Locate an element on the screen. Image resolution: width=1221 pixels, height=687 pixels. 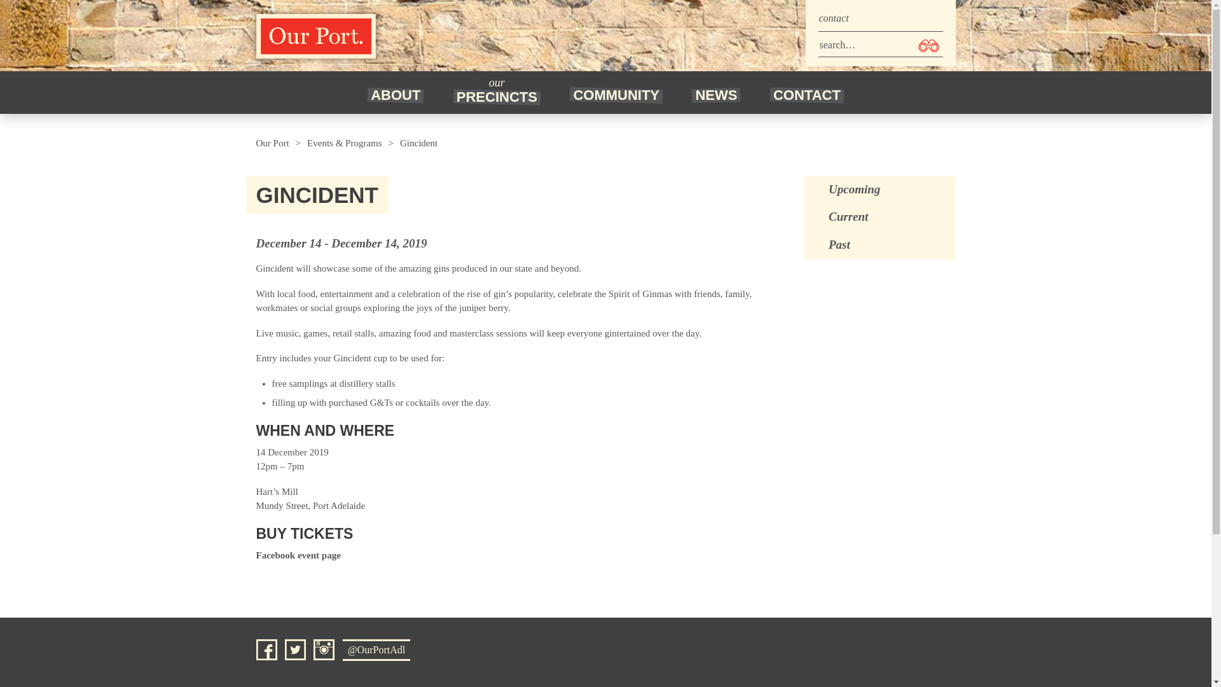
Search is located at coordinates (927, 46).